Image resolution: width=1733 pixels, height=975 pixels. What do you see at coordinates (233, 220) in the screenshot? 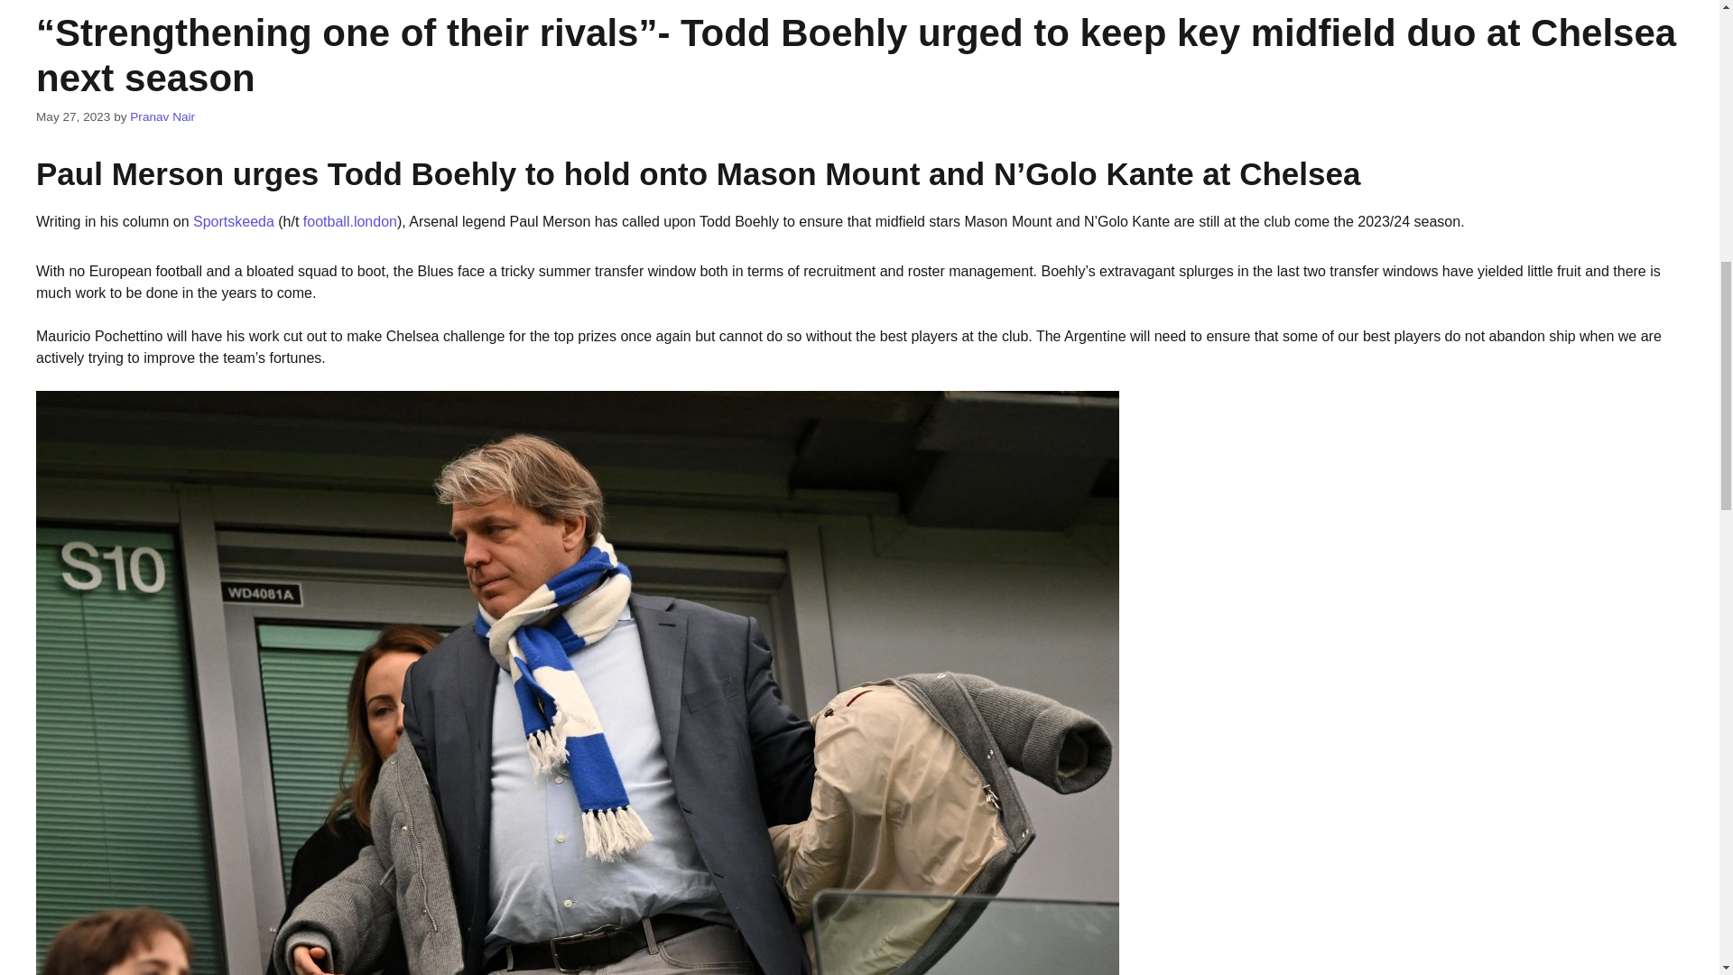
I see `Sportskeeda` at bounding box center [233, 220].